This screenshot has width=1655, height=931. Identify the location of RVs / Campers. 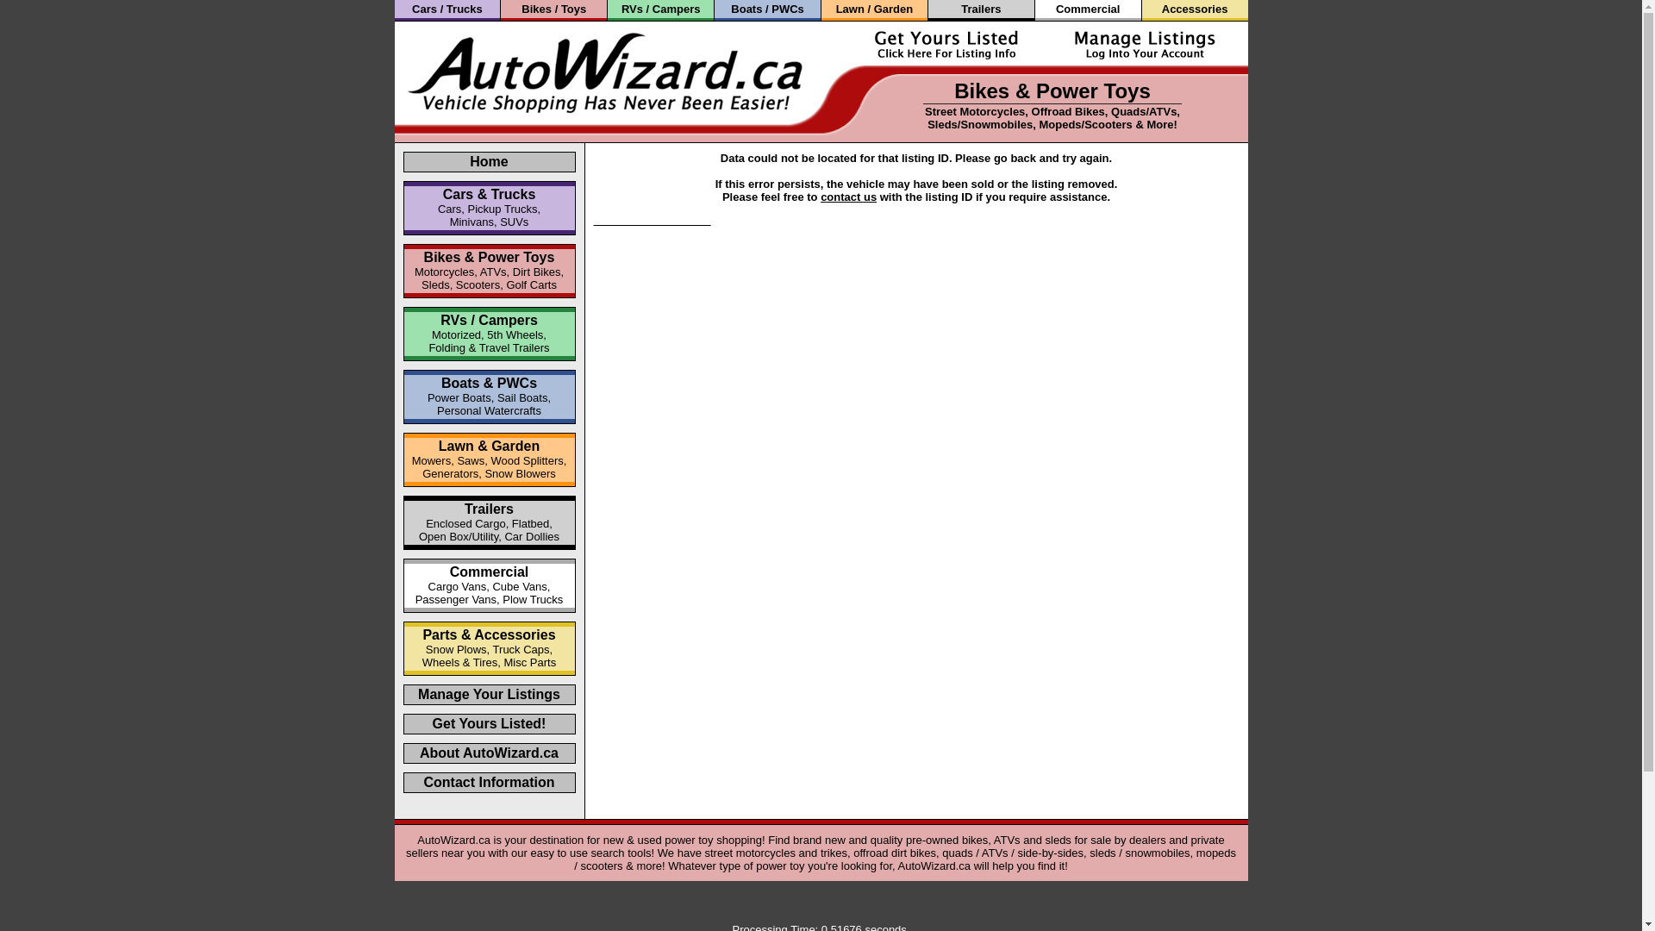
(661, 9).